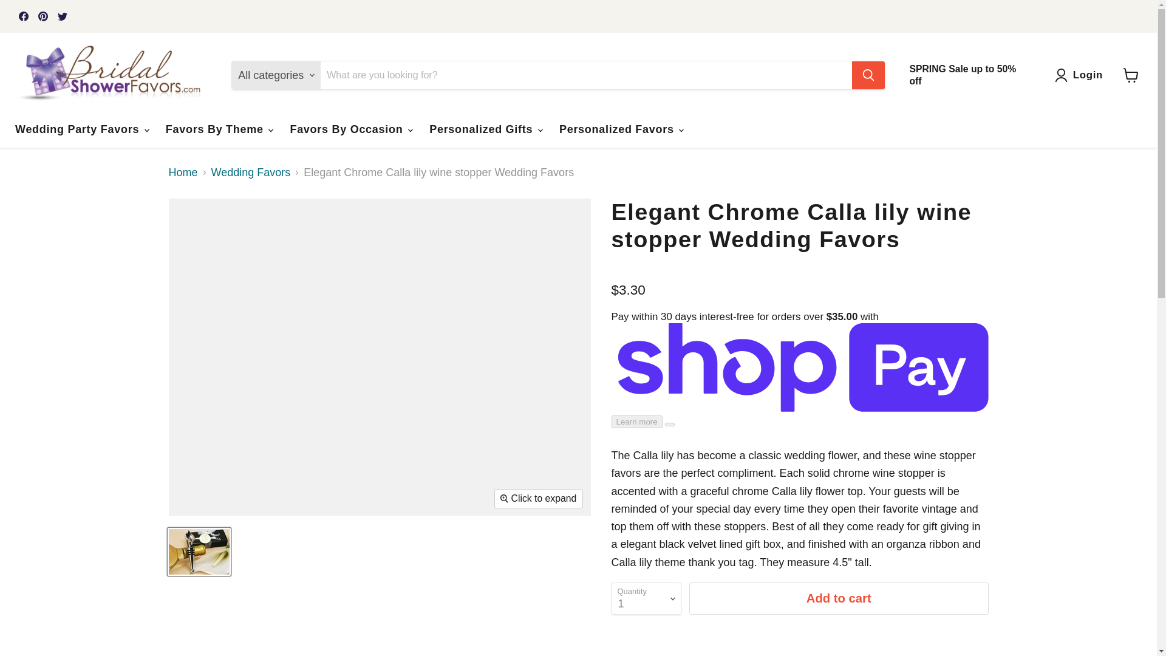  What do you see at coordinates (1088, 75) in the screenshot?
I see `Login` at bounding box center [1088, 75].